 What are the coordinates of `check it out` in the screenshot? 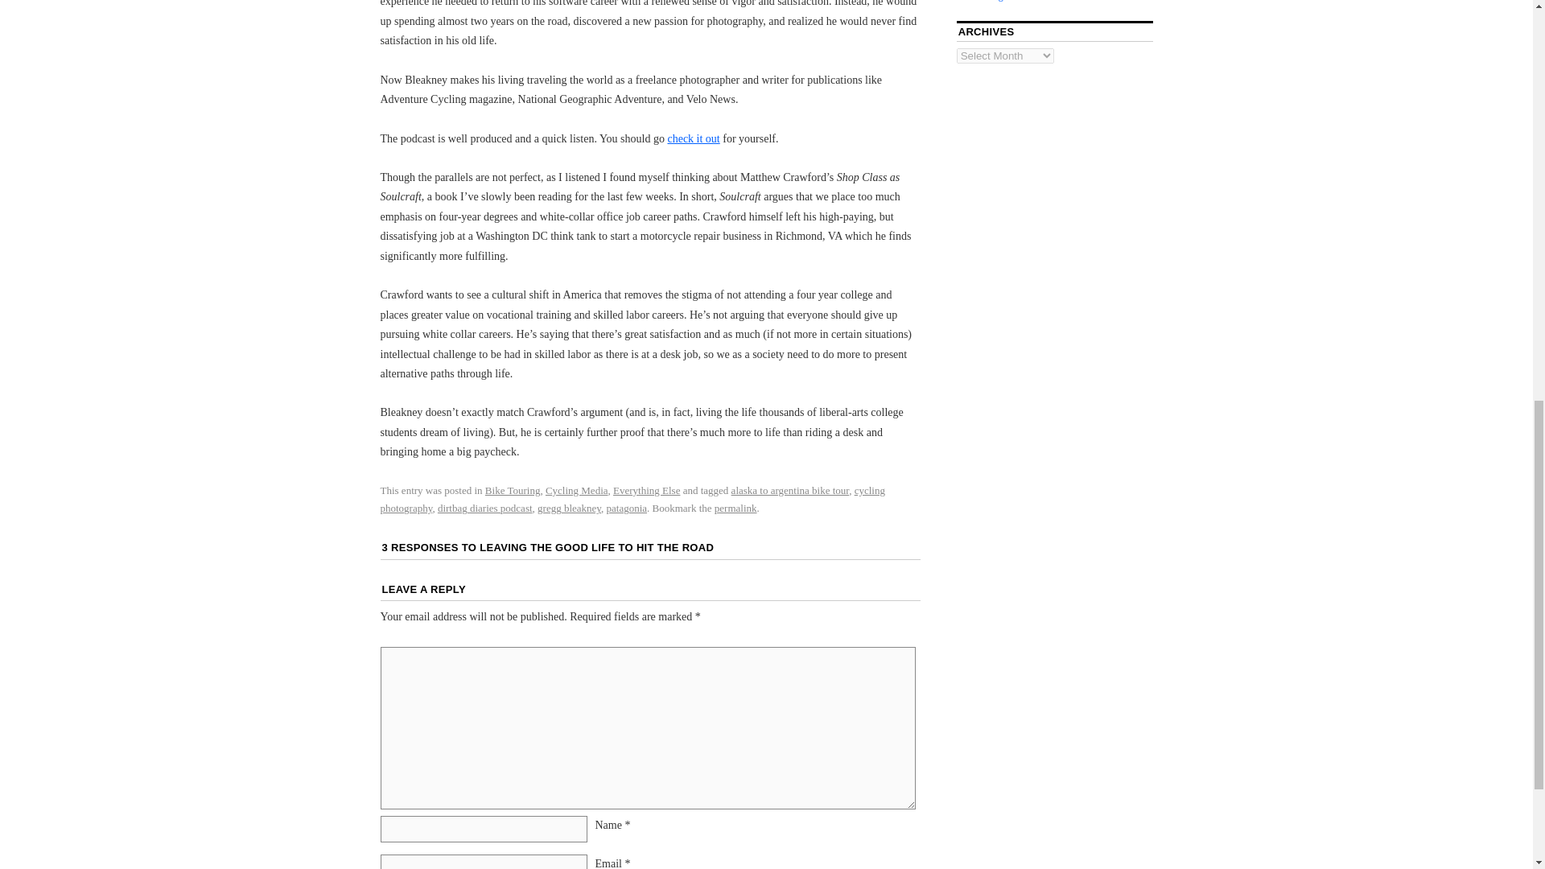 It's located at (694, 138).